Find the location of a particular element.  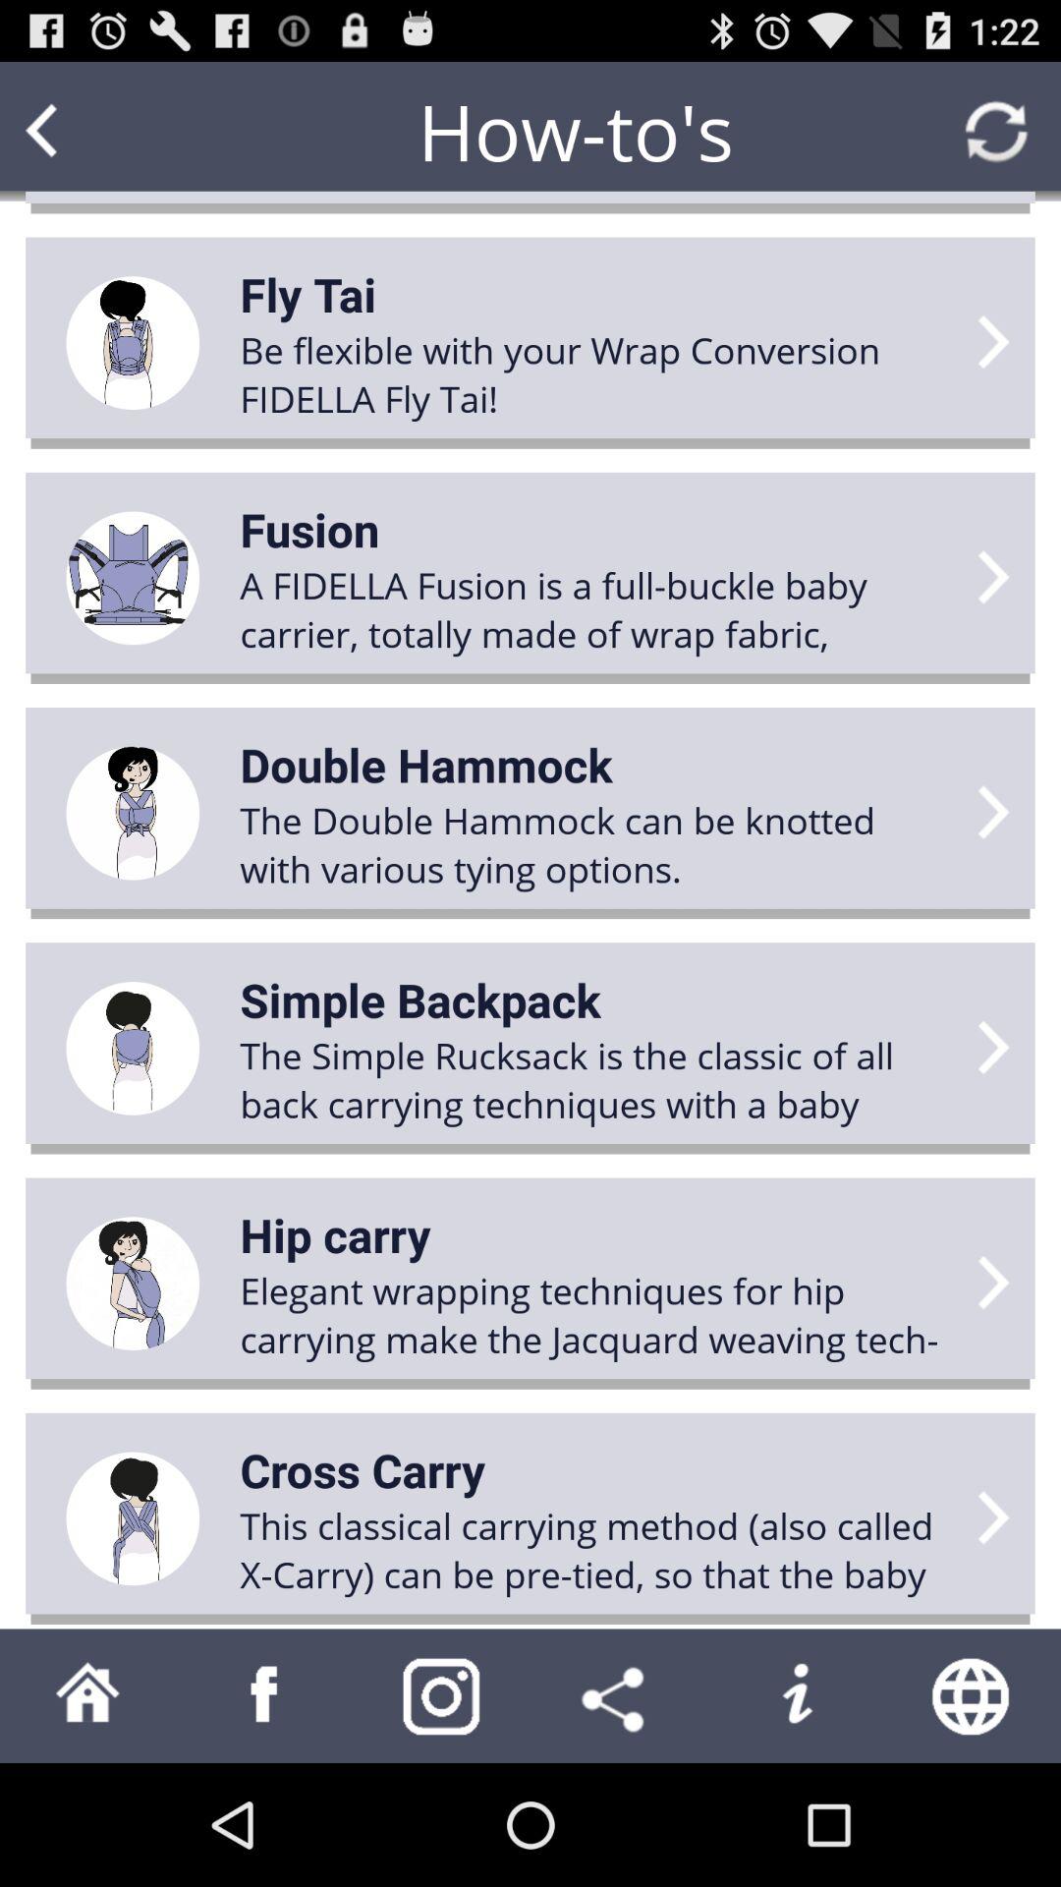

go to facebook page is located at coordinates (265, 1696).